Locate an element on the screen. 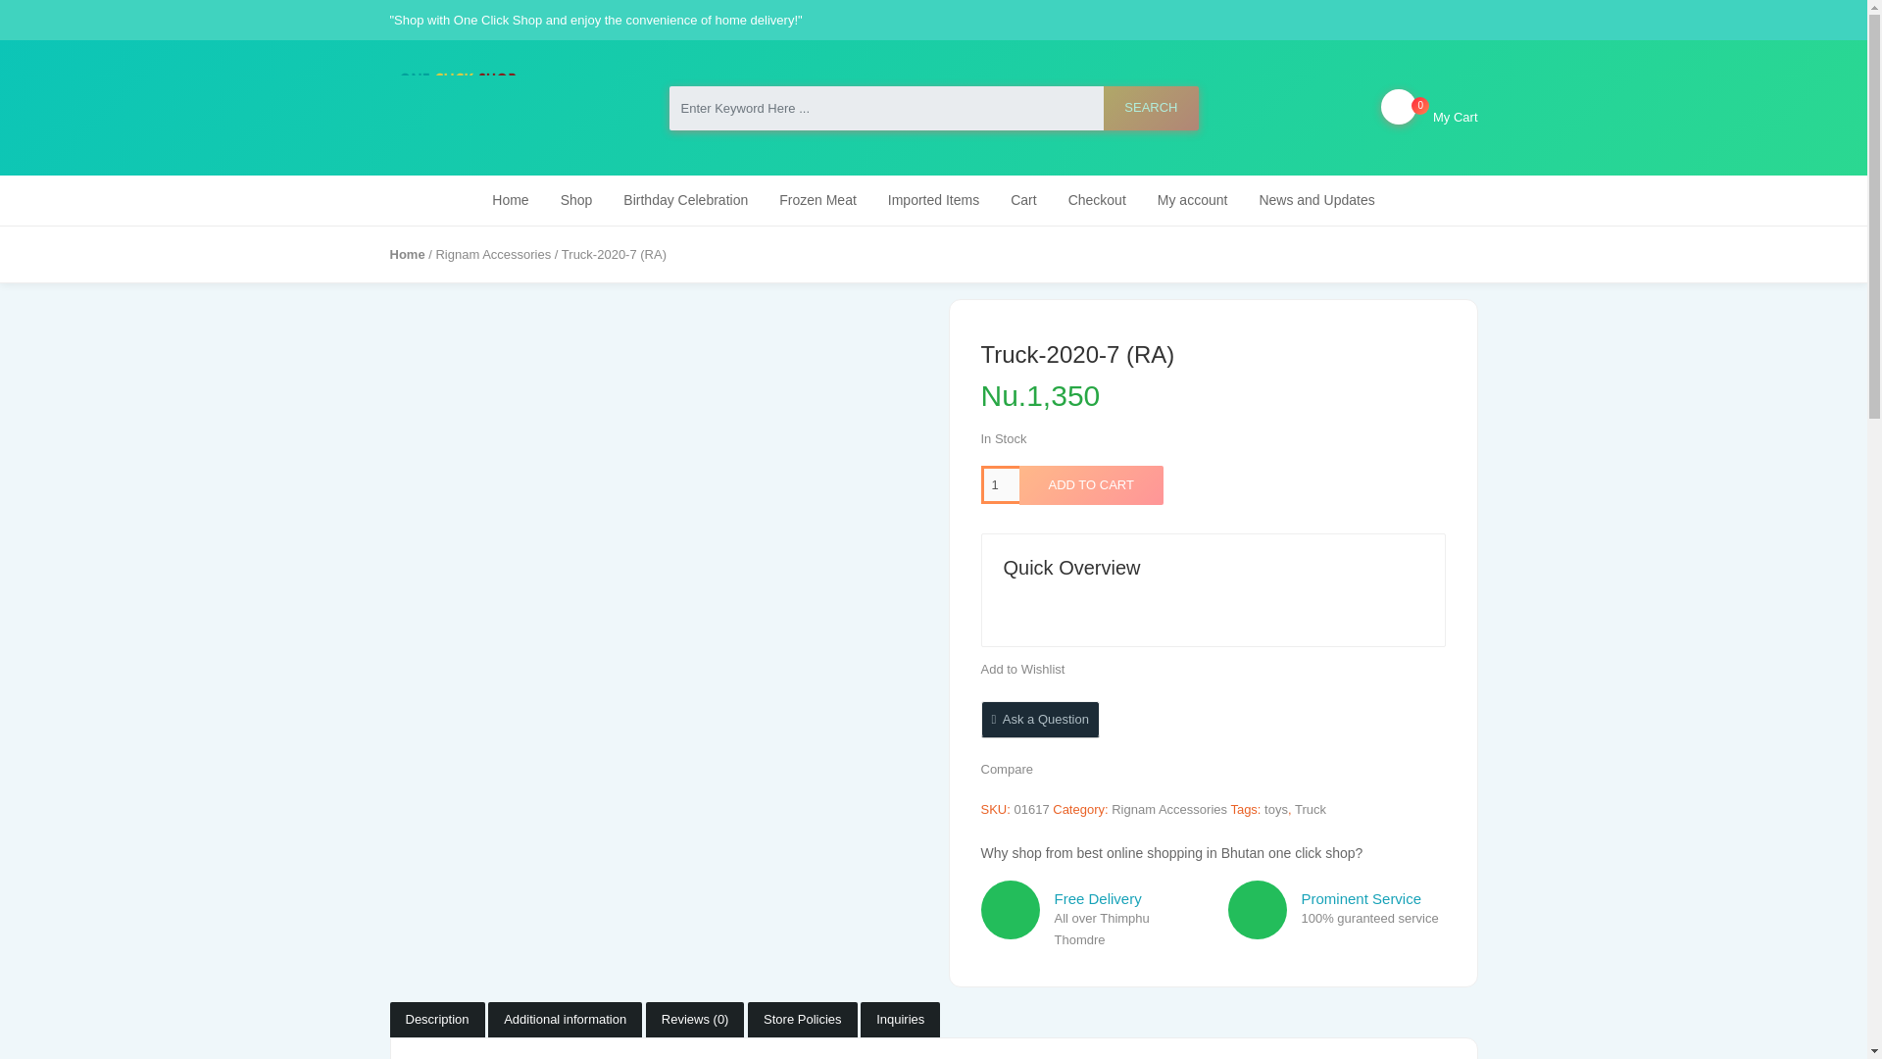  Inquiries is located at coordinates (900, 1020).